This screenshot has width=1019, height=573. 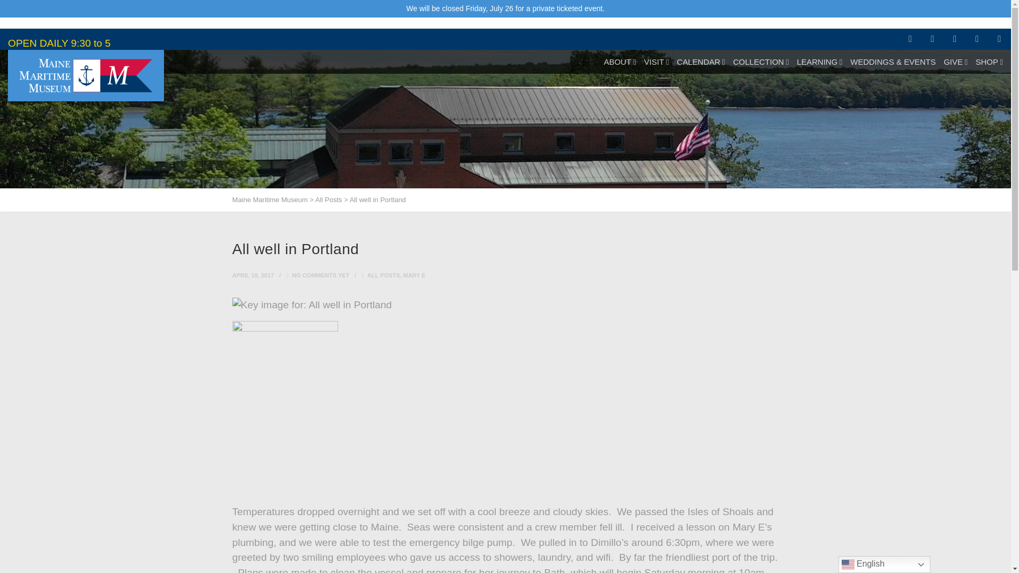 I want to click on Go to the All Posts Category archives., so click(x=329, y=199).